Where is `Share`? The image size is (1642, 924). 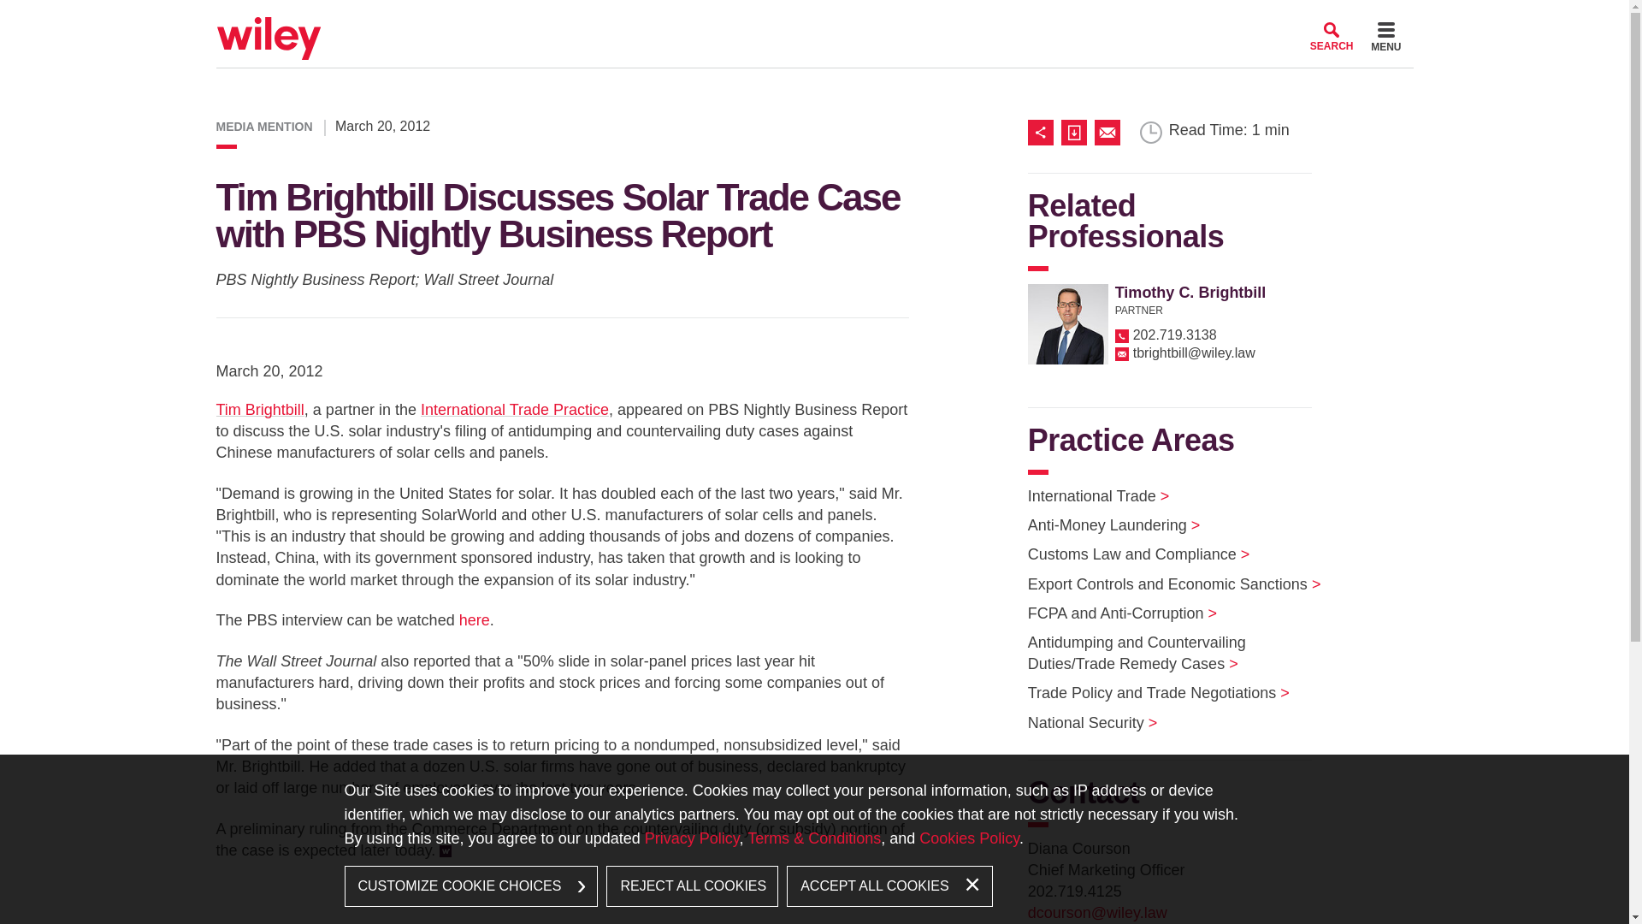 Share is located at coordinates (1043, 132).